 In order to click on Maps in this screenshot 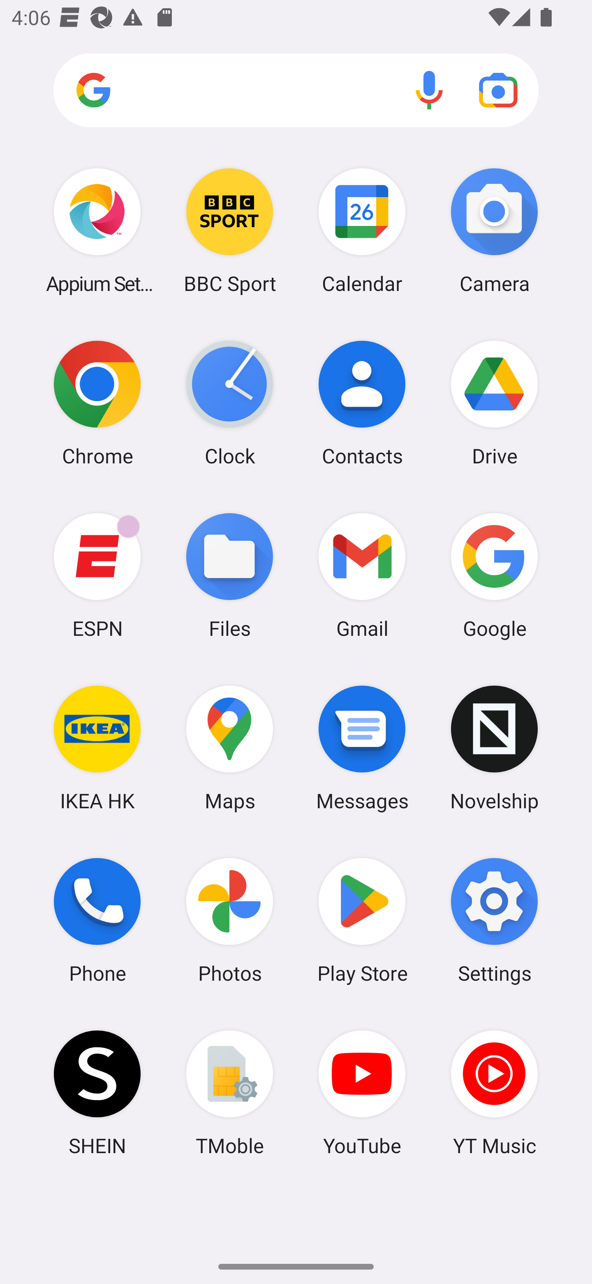, I will do `click(229, 748)`.